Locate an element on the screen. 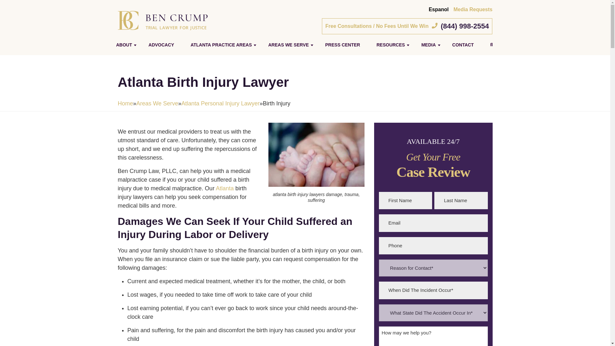 The width and height of the screenshot is (615, 346). MEDIA is located at coordinates (429, 45).